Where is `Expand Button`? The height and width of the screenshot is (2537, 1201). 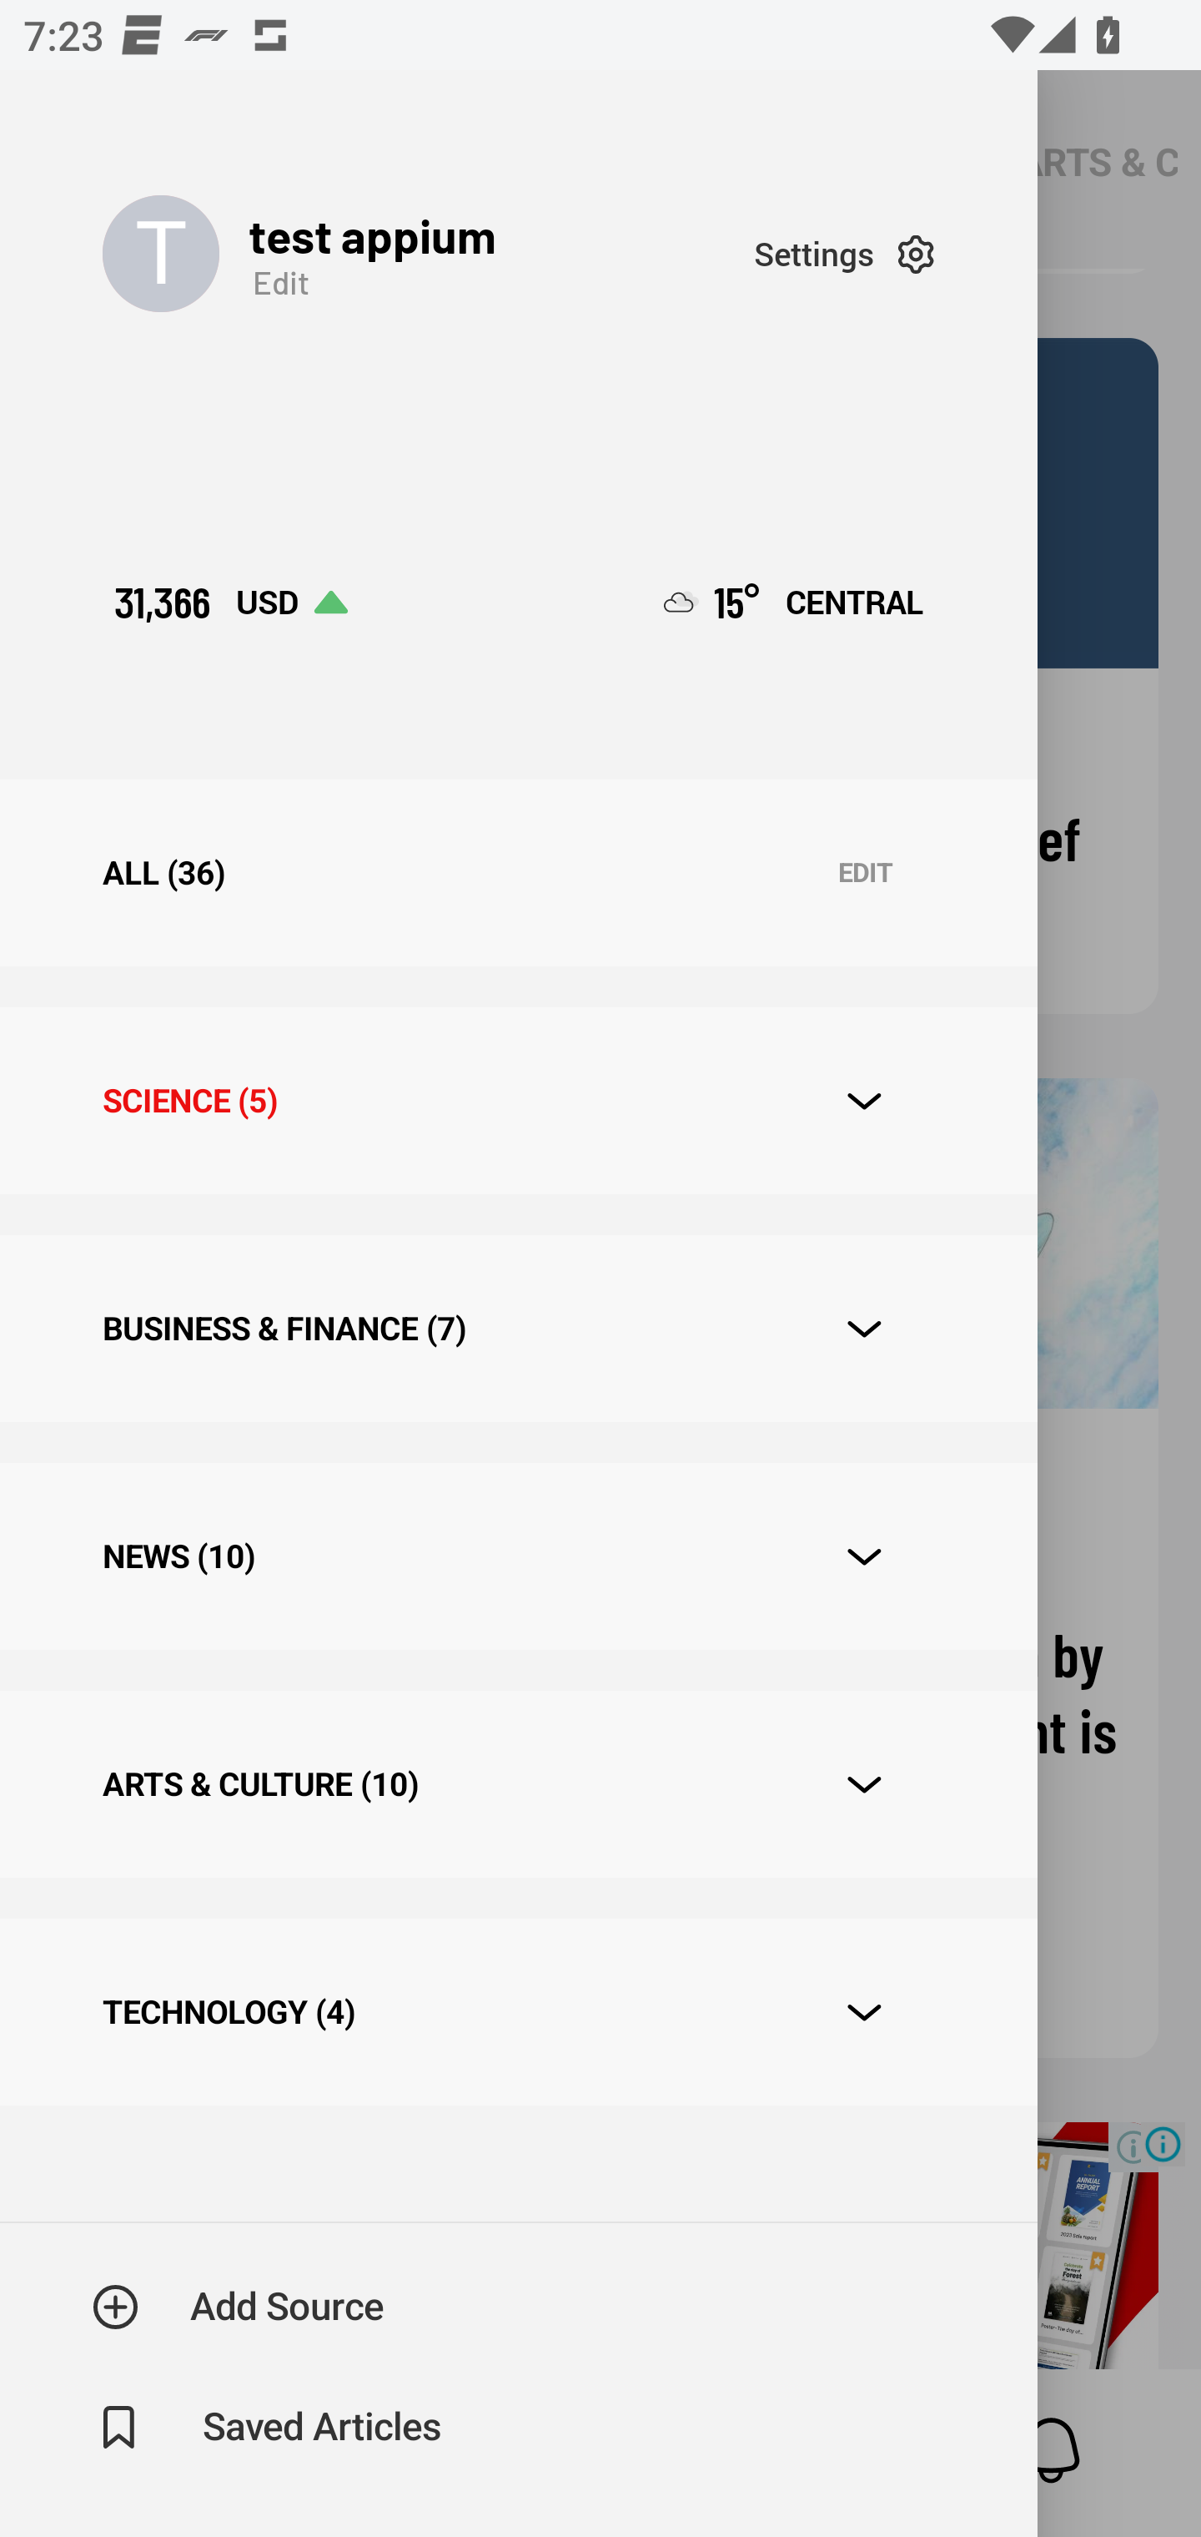 Expand Button is located at coordinates (864, 1784).